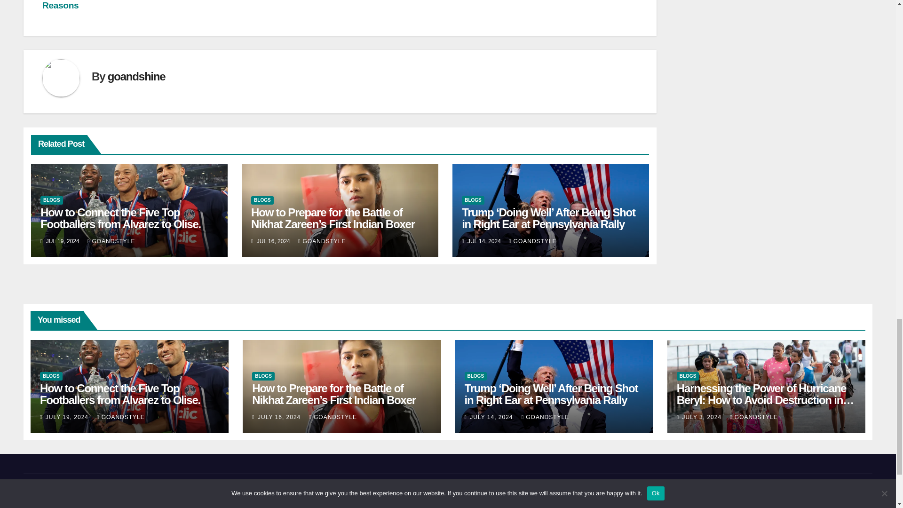 The height and width of the screenshot is (508, 903). What do you see at coordinates (111, 241) in the screenshot?
I see `GOANDSTYLE` at bounding box center [111, 241].